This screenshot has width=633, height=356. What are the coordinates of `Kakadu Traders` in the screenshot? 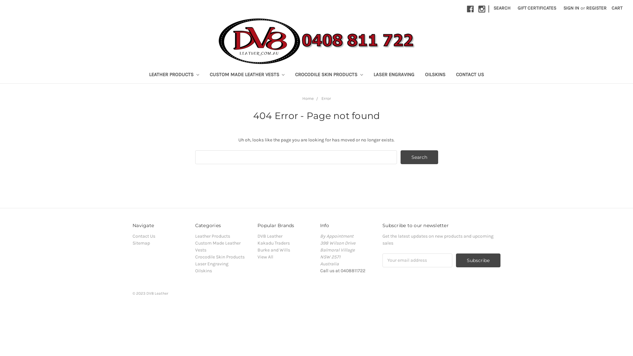 It's located at (274, 243).